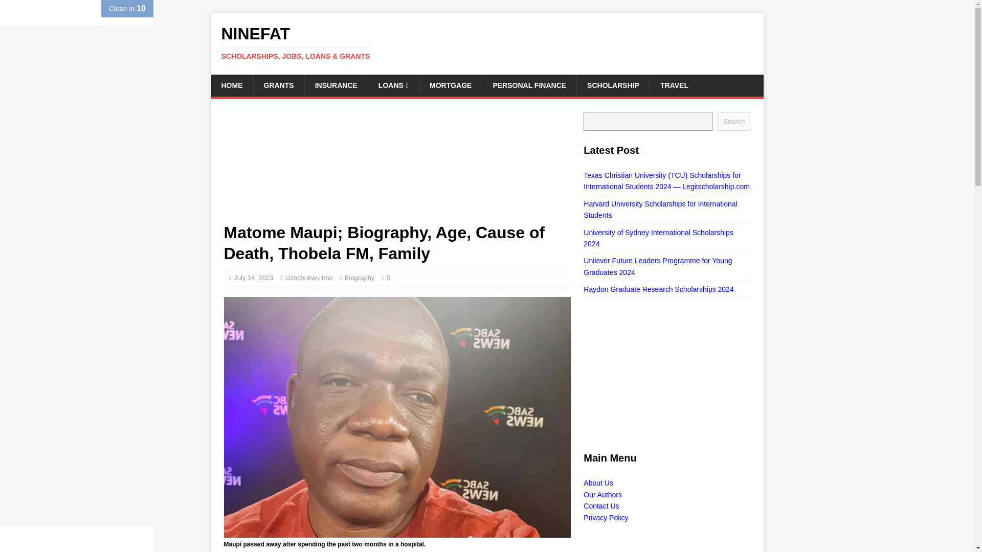 This screenshot has height=552, width=982. I want to click on MORTGAGE, so click(450, 85).